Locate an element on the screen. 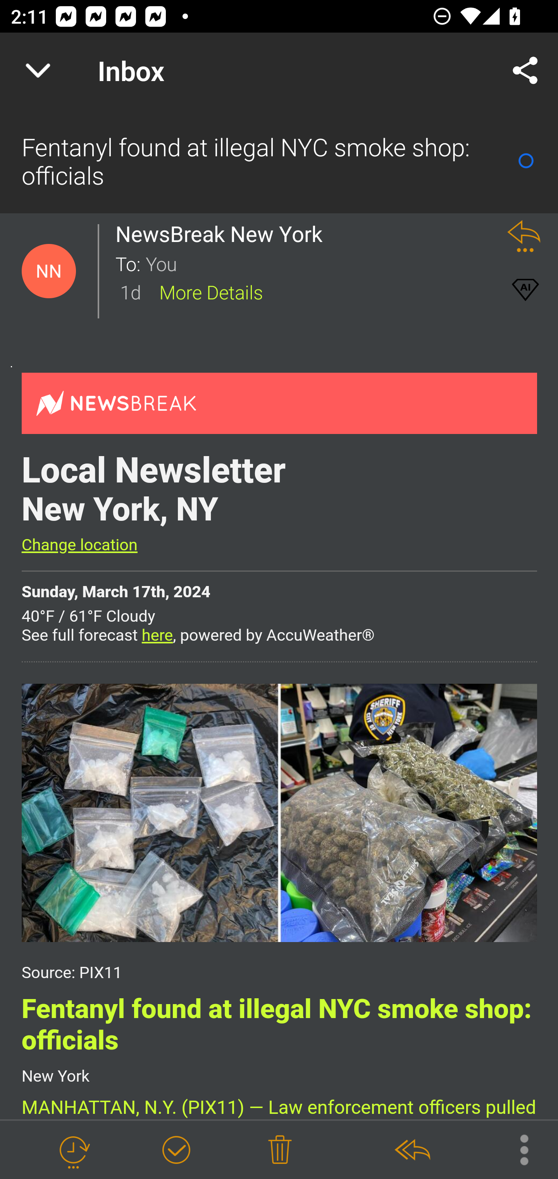 This screenshot has width=558, height=1179. Change location is located at coordinates (79, 545).